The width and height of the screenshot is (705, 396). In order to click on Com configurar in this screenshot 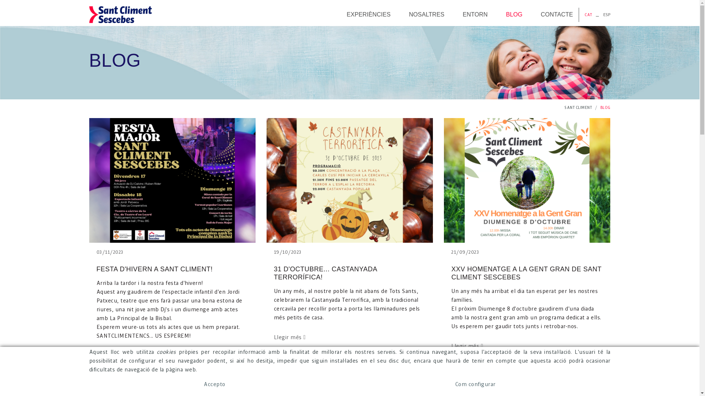, I will do `click(476, 385)`.